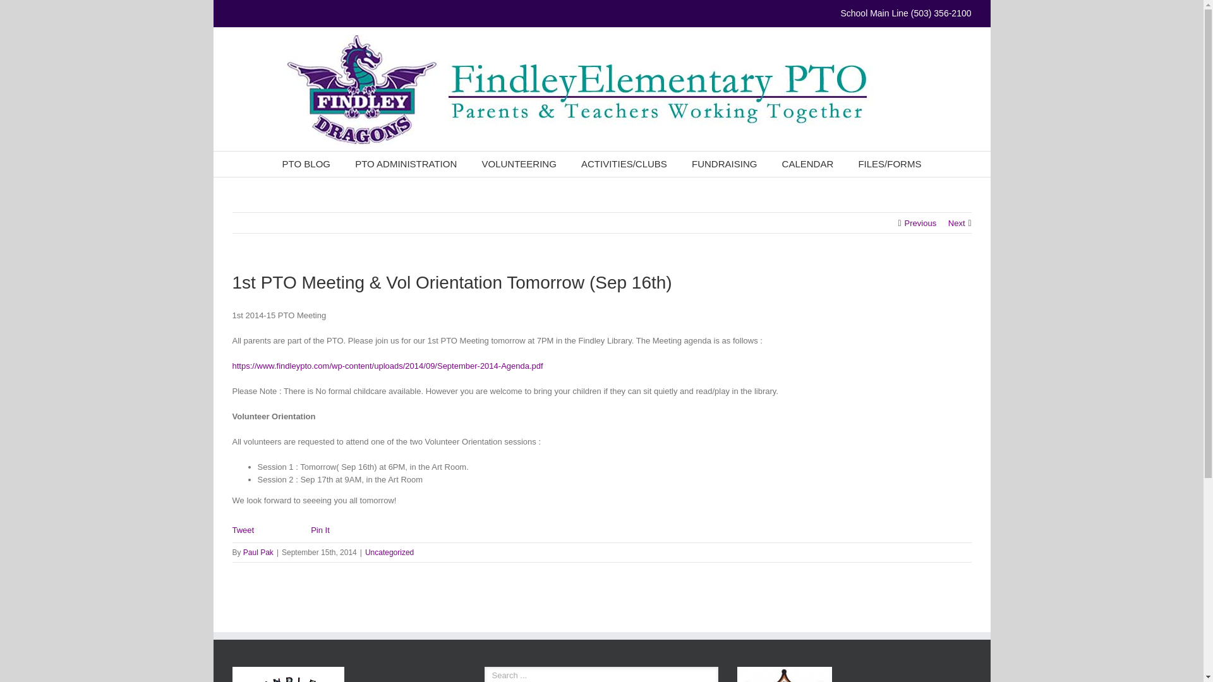 Image resolution: width=1213 pixels, height=682 pixels. What do you see at coordinates (288, 673) in the screenshot?
I see `Findley Elementary School website` at bounding box center [288, 673].